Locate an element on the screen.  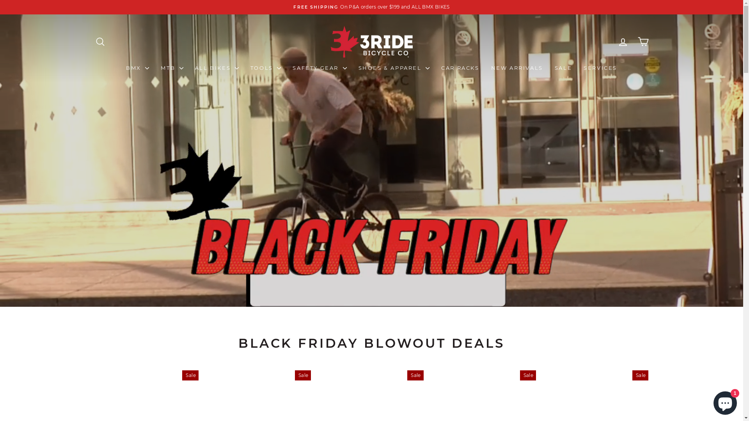
CART is located at coordinates (643, 41).